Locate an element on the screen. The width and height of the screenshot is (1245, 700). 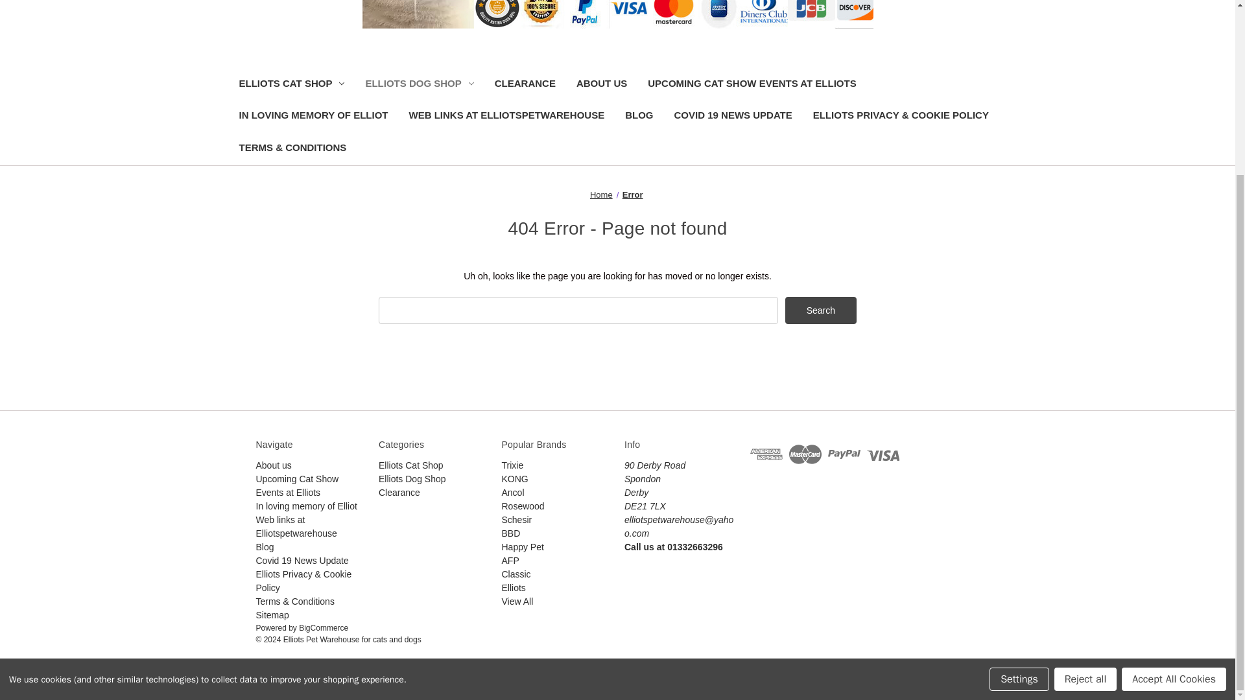
PayPal is located at coordinates (844, 454).